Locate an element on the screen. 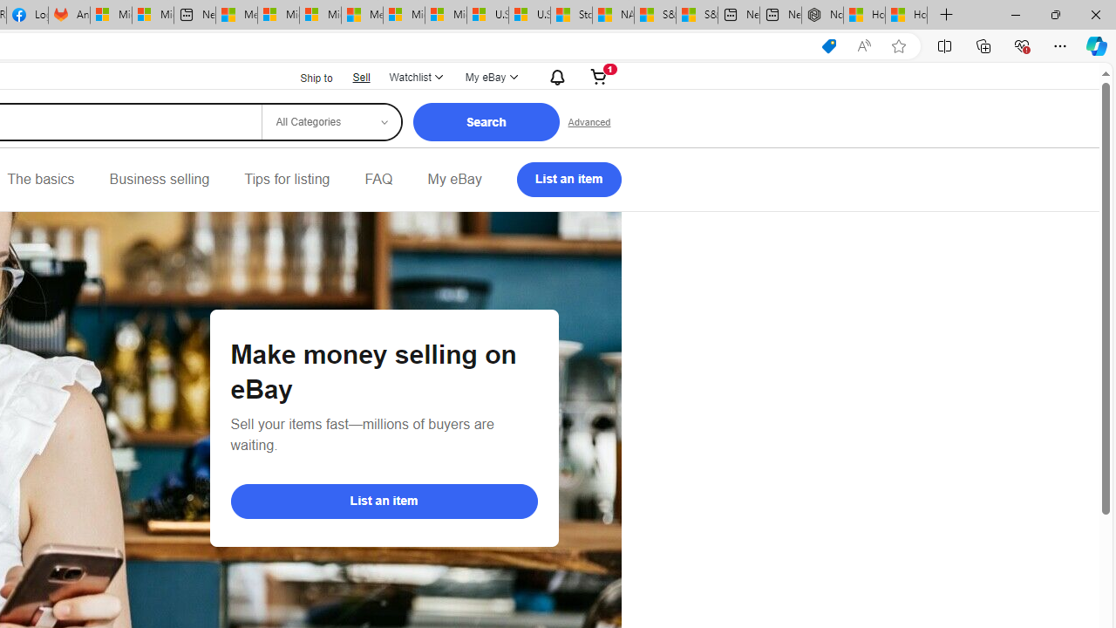 Image resolution: width=1116 pixels, height=628 pixels. This site has coupons! Shopping in Microsoft Edge is located at coordinates (828, 46).